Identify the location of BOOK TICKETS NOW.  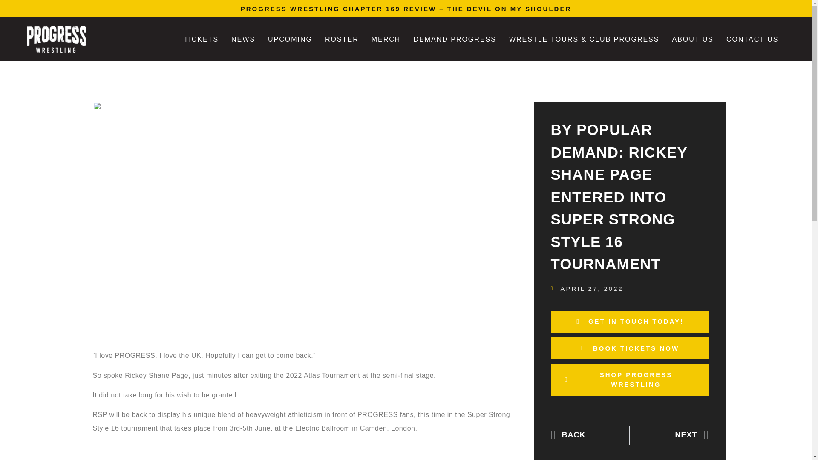
(629, 348).